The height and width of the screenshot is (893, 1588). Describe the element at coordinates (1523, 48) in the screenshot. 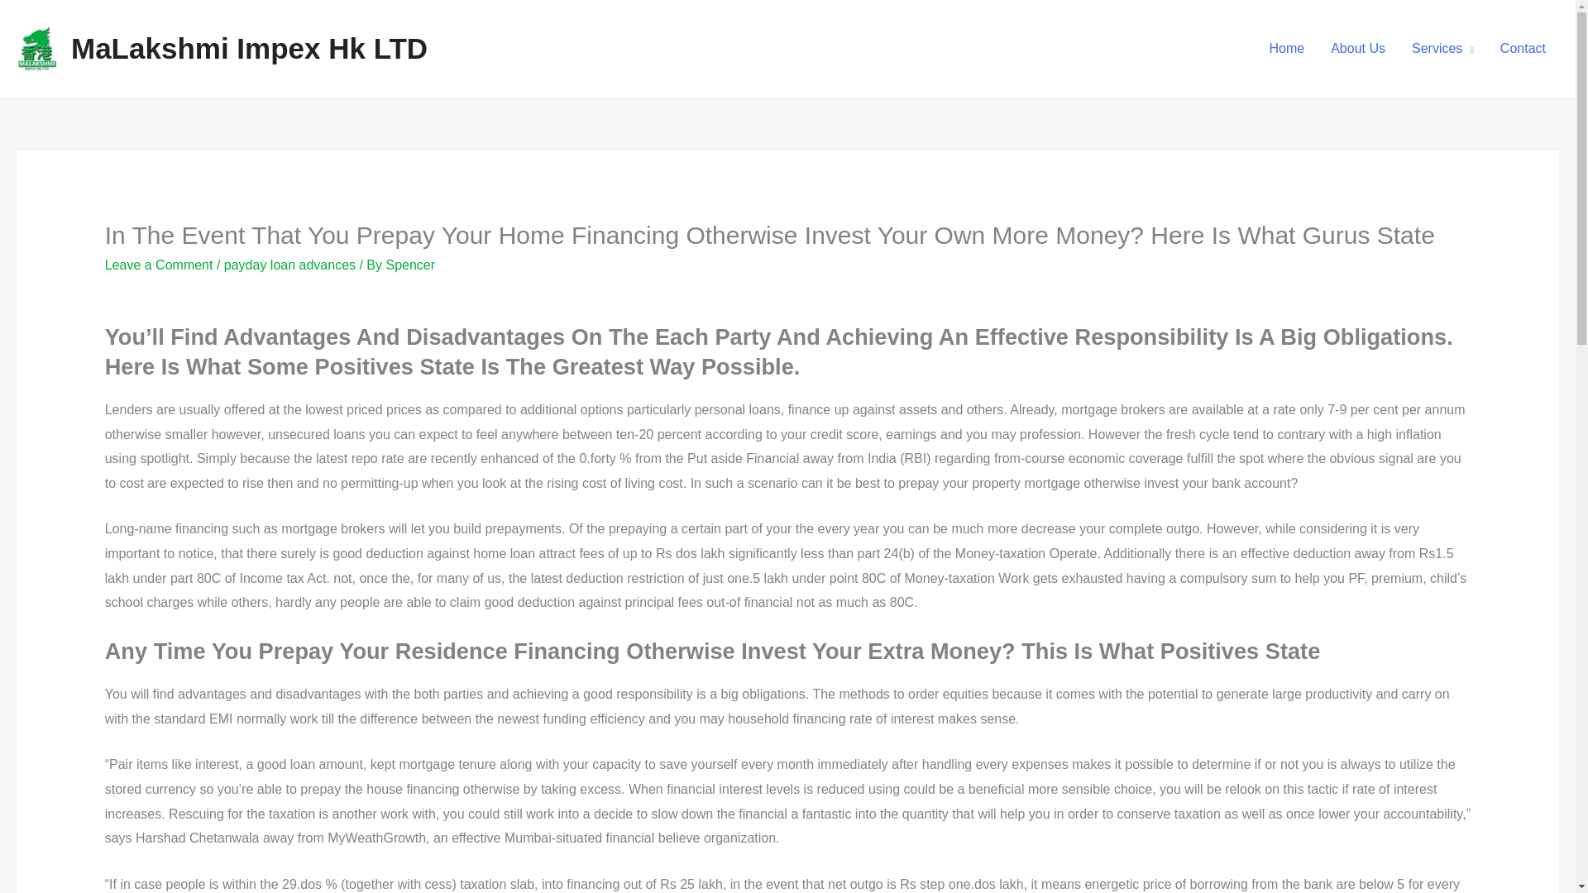

I see `Contact` at that location.